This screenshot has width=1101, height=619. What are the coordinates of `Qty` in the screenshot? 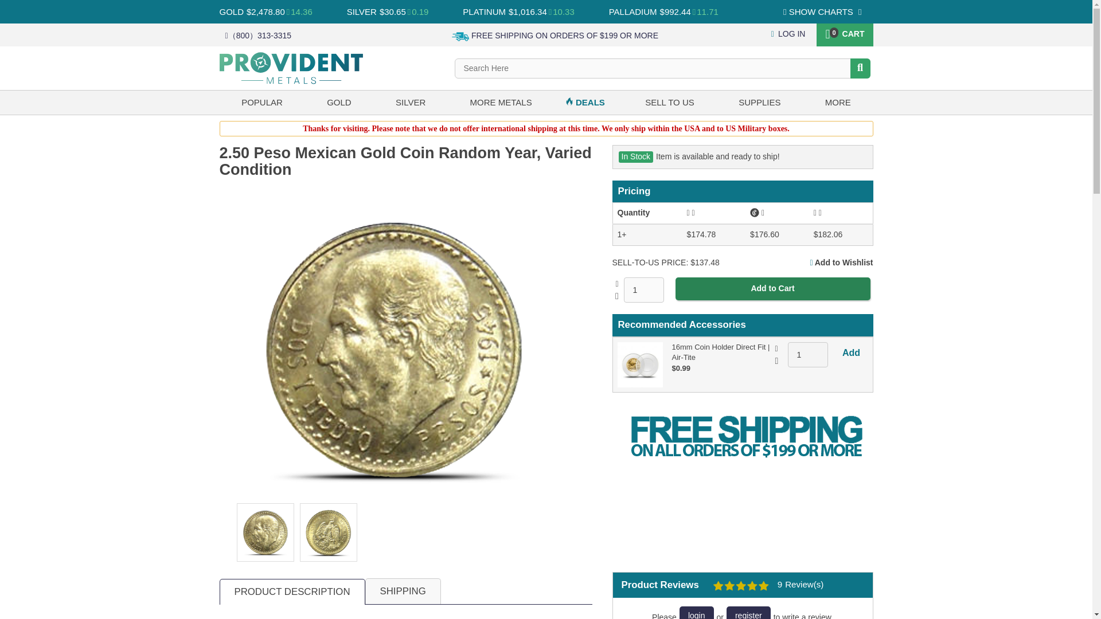 It's located at (807, 355).